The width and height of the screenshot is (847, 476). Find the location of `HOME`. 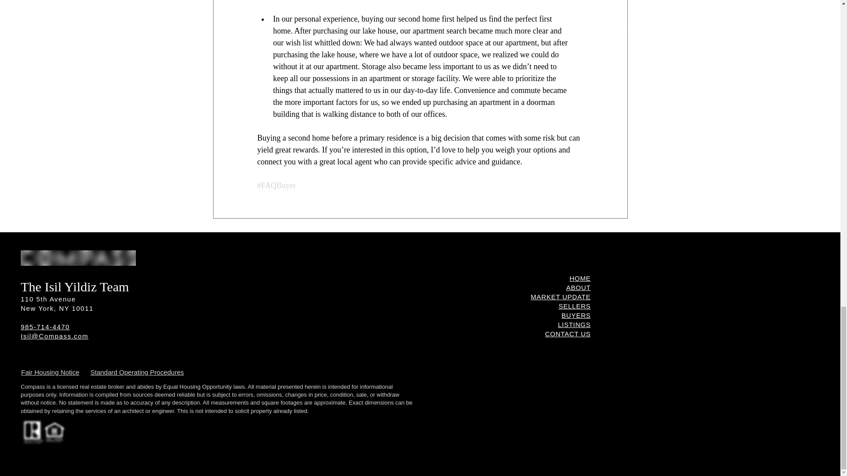

HOME is located at coordinates (580, 279).